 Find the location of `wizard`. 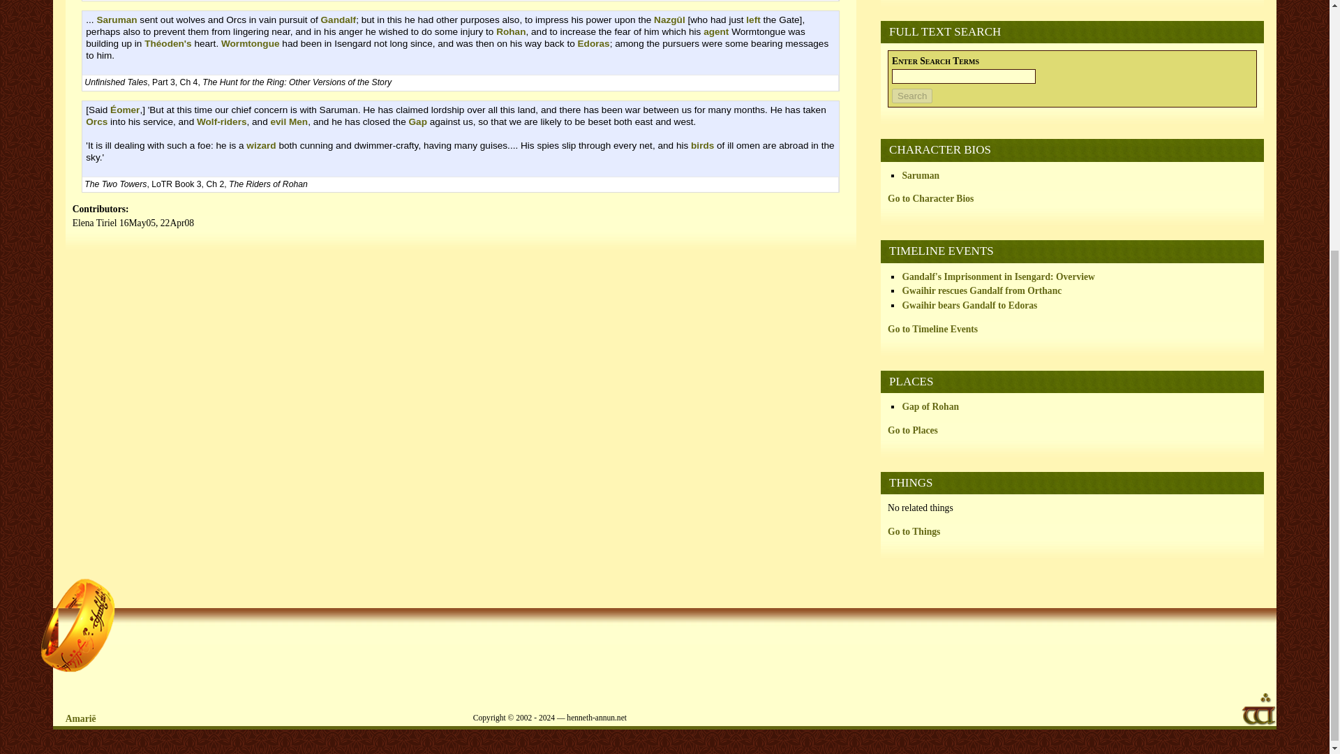

wizard is located at coordinates (261, 145).